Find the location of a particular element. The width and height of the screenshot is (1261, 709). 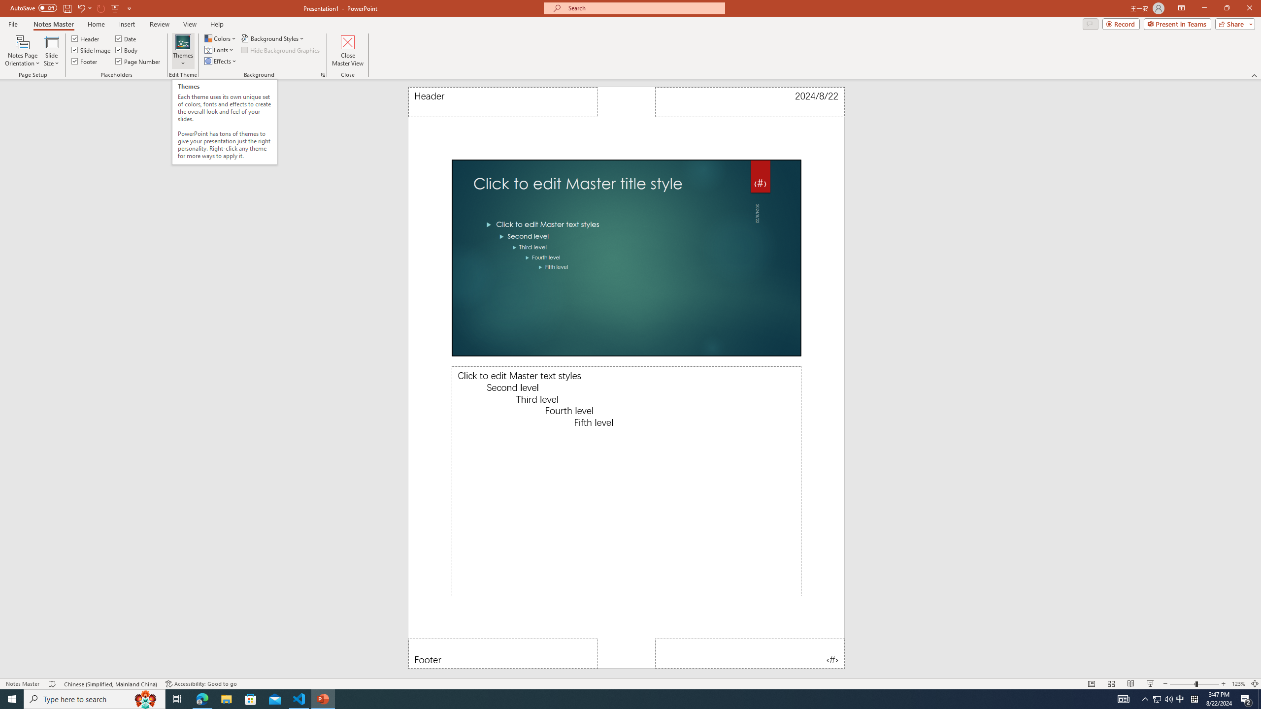

Themes is located at coordinates (183, 51).